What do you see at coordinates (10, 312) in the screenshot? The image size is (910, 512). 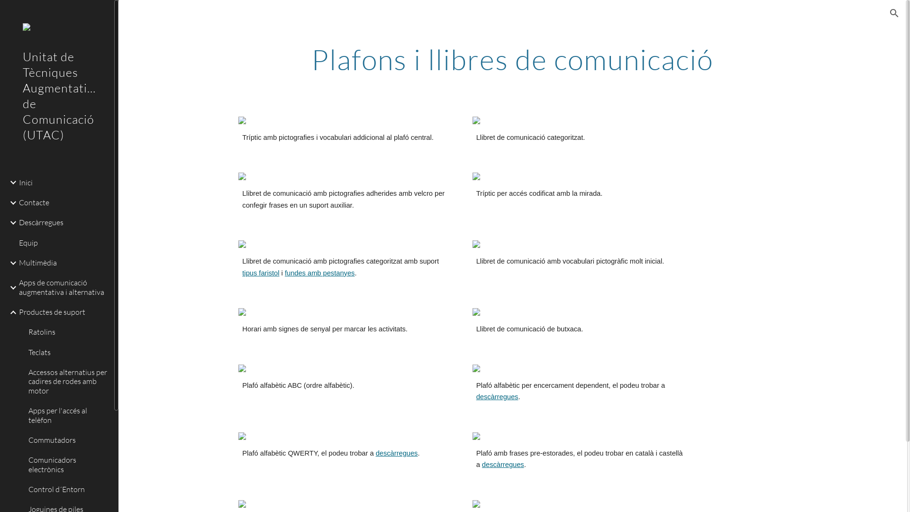 I see `Expand/Collapse` at bounding box center [10, 312].